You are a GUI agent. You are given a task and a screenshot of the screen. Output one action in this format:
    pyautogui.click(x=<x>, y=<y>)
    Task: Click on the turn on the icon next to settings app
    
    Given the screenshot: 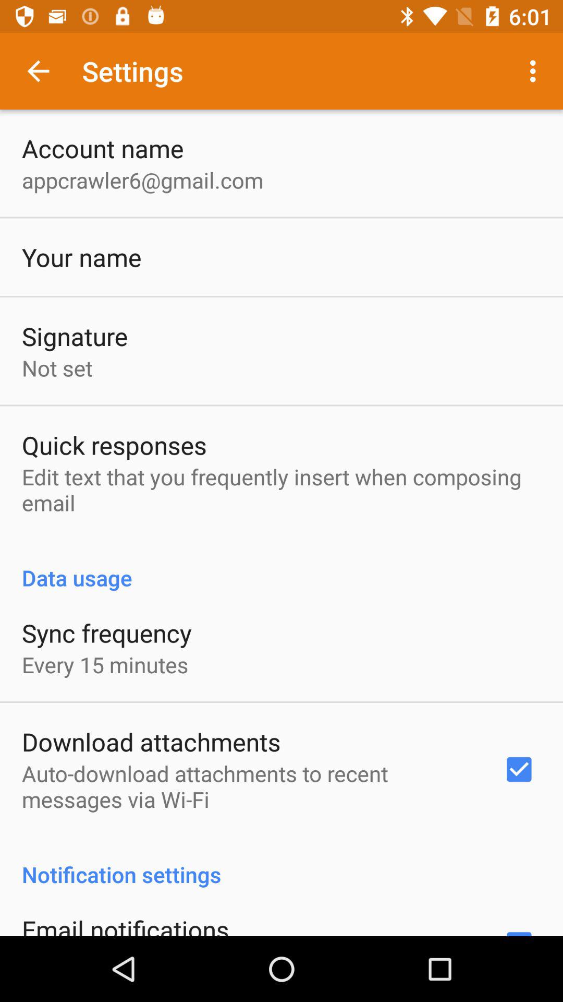 What is the action you would take?
    pyautogui.click(x=38, y=71)
    